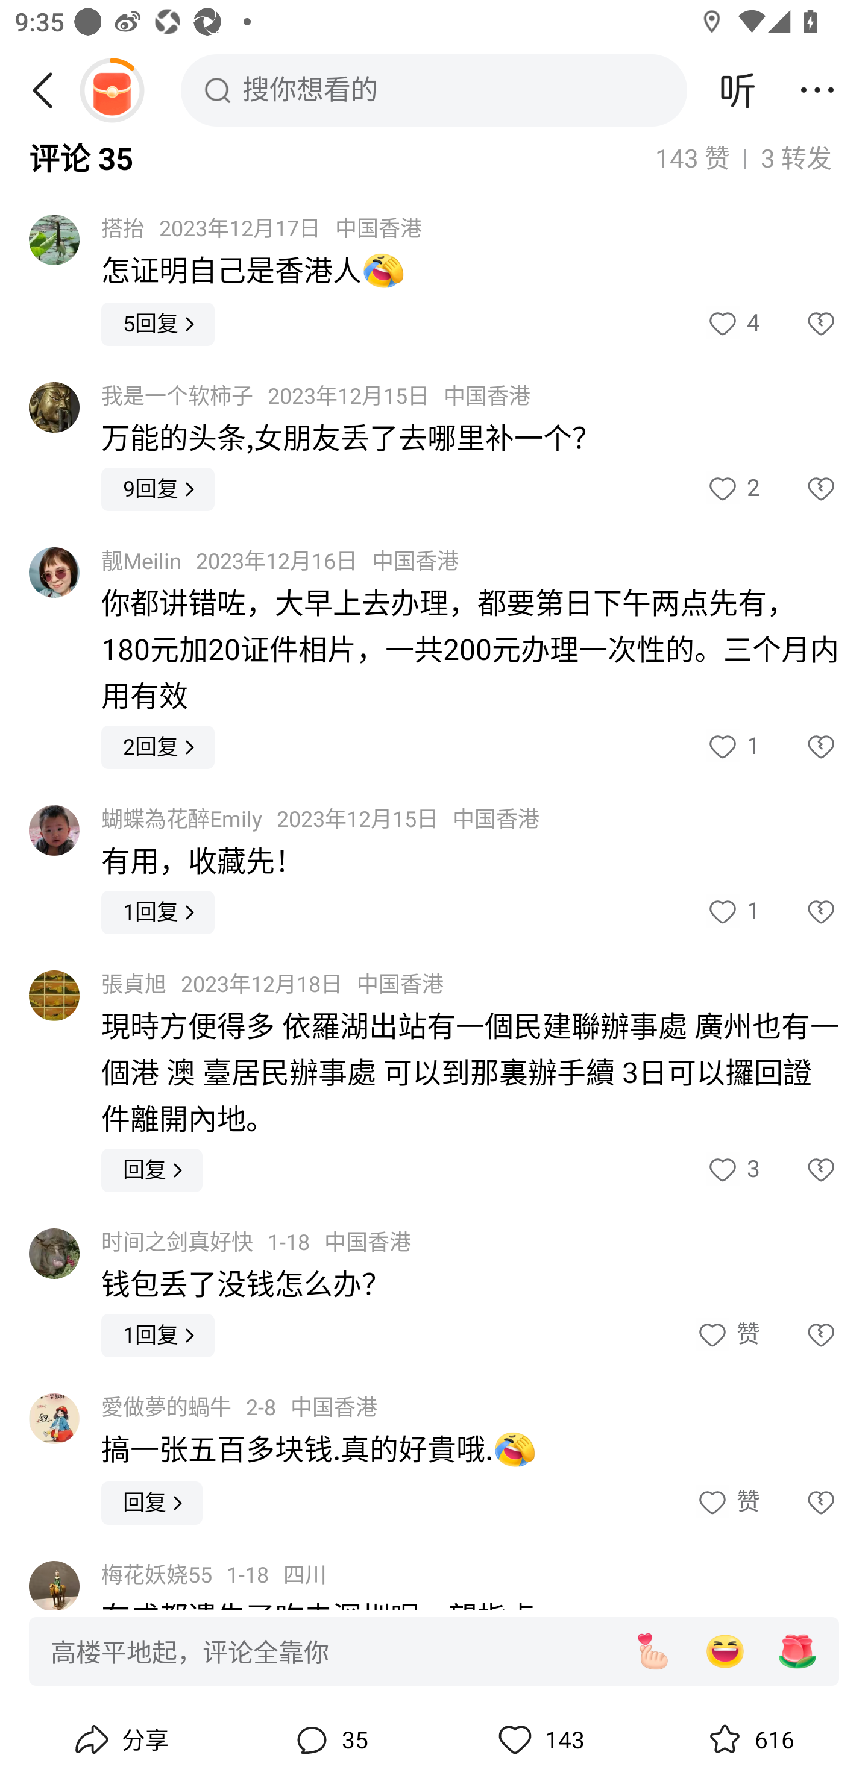 The height and width of the screenshot is (1784, 868). What do you see at coordinates (797, 1651) in the screenshot?
I see `[玫瑰]` at bounding box center [797, 1651].